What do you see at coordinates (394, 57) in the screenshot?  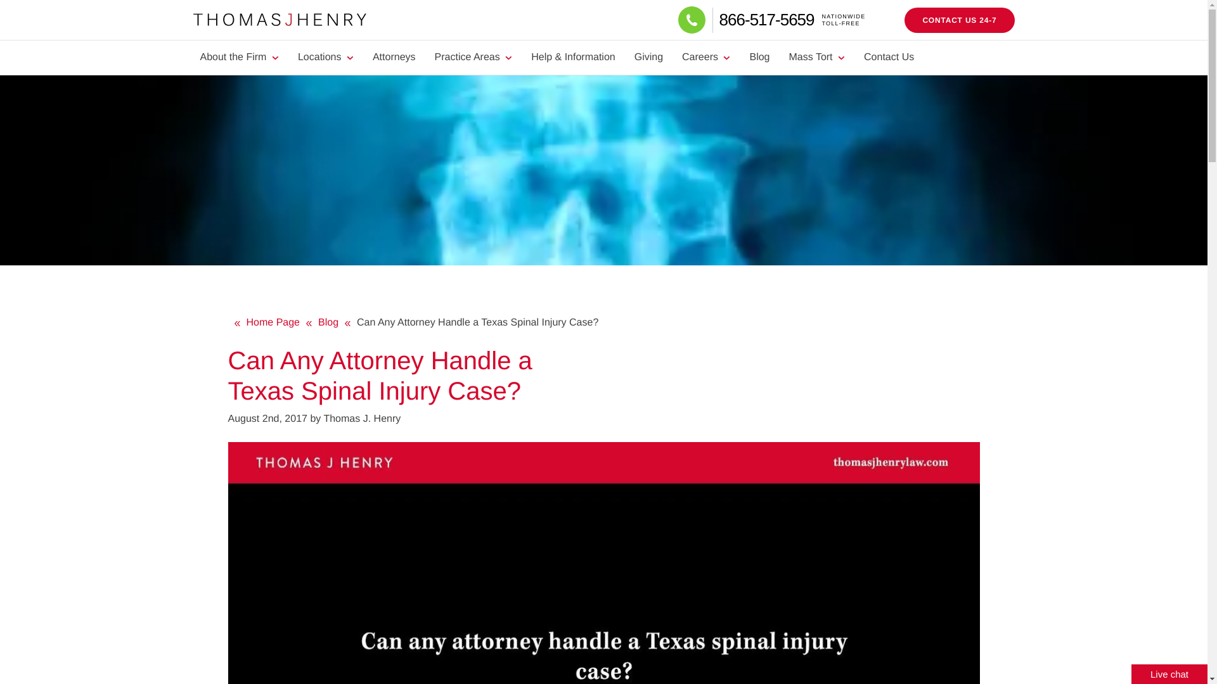 I see `Attorneys` at bounding box center [394, 57].